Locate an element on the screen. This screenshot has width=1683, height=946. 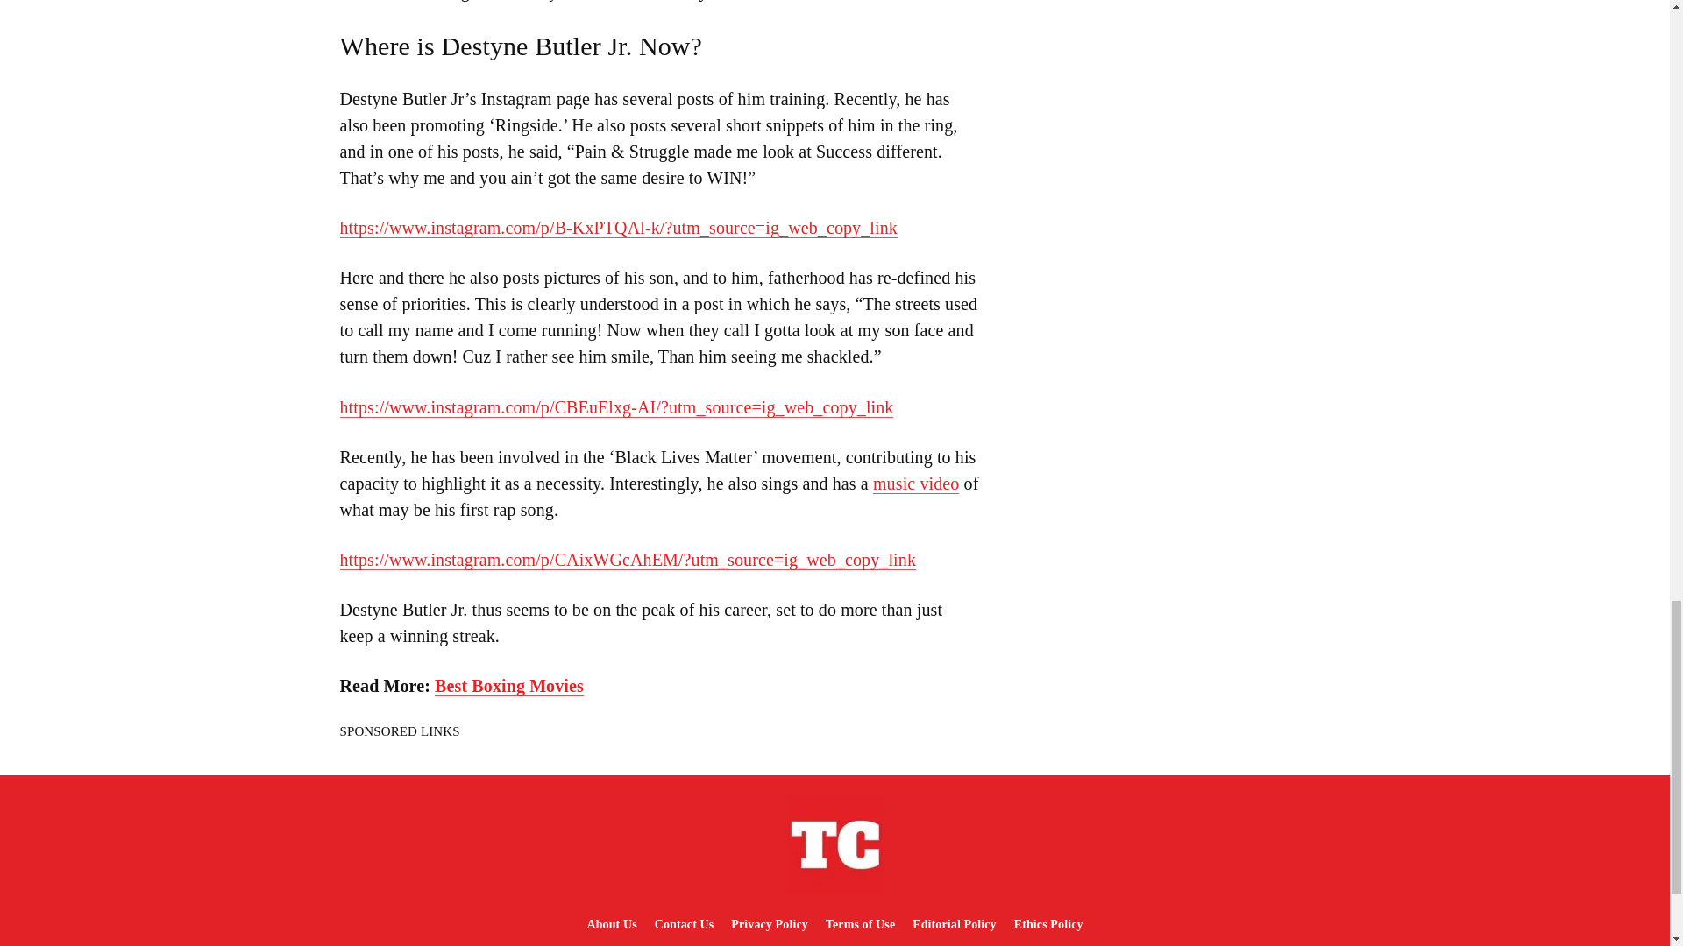
Ethics Policy is located at coordinates (1048, 923).